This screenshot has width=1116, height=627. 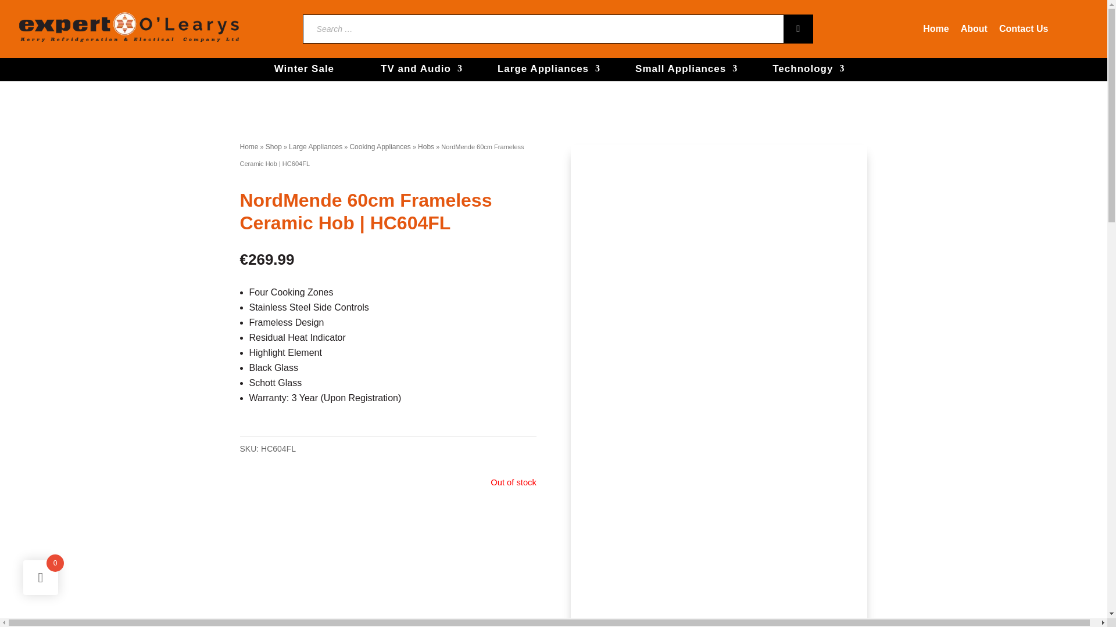 I want to click on TV and Audio, so click(x=416, y=70).